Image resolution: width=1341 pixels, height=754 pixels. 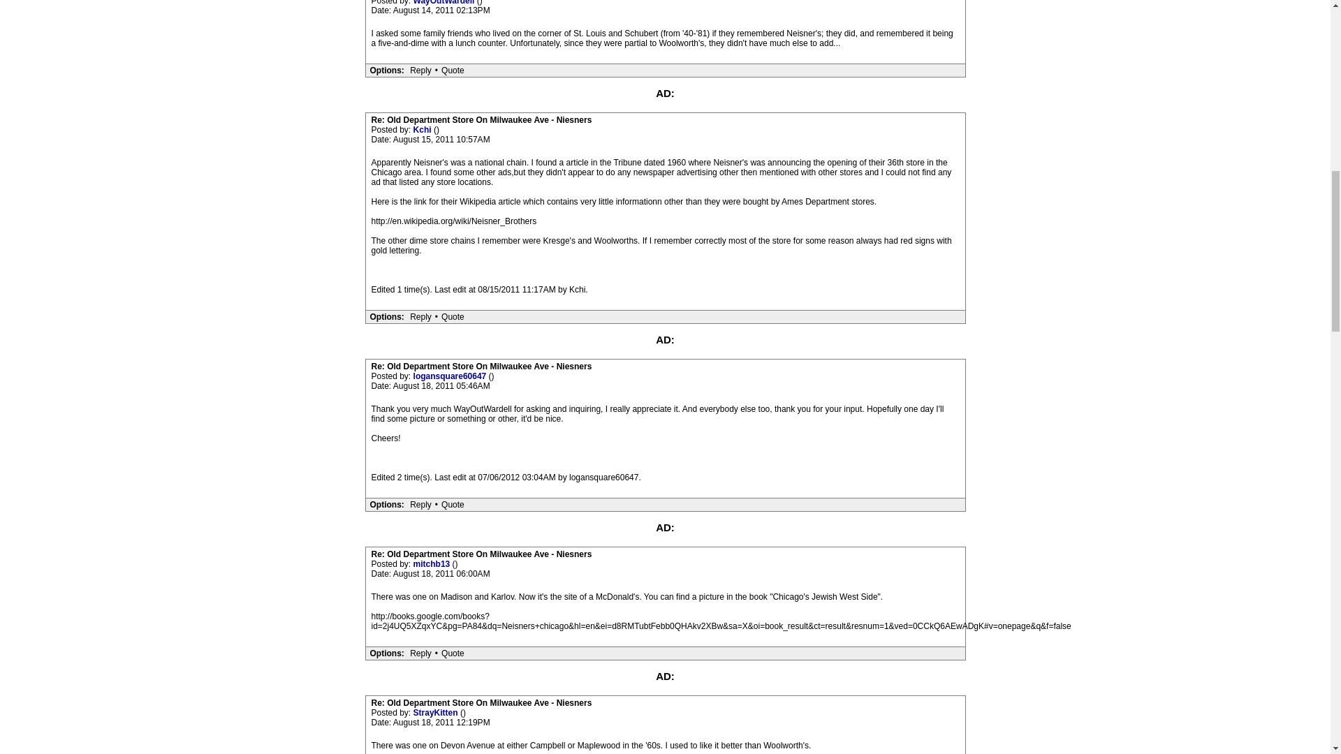 I want to click on mitchb13, so click(x=433, y=564).